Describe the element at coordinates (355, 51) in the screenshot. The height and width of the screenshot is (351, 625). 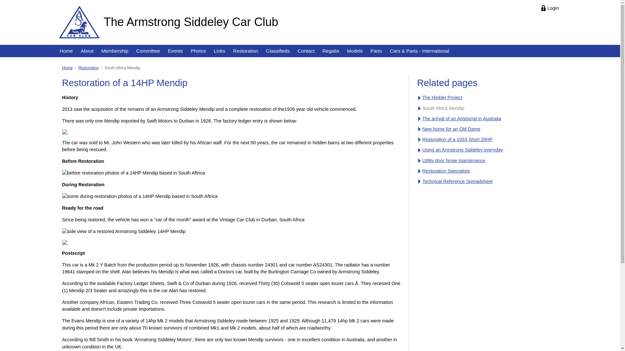
I see `Models` at that location.